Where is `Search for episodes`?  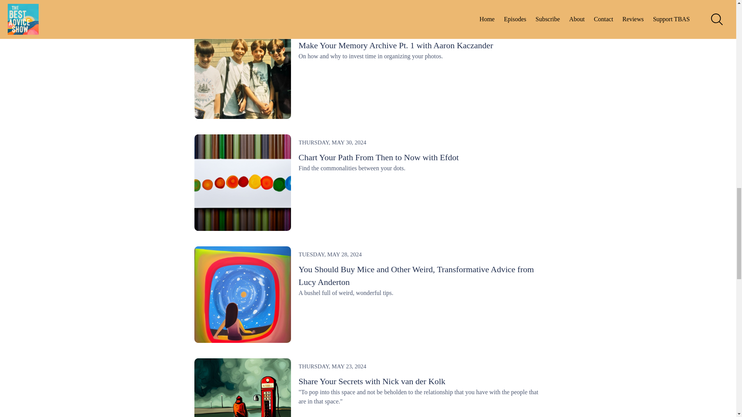
Search for episodes is located at coordinates (365, 172).